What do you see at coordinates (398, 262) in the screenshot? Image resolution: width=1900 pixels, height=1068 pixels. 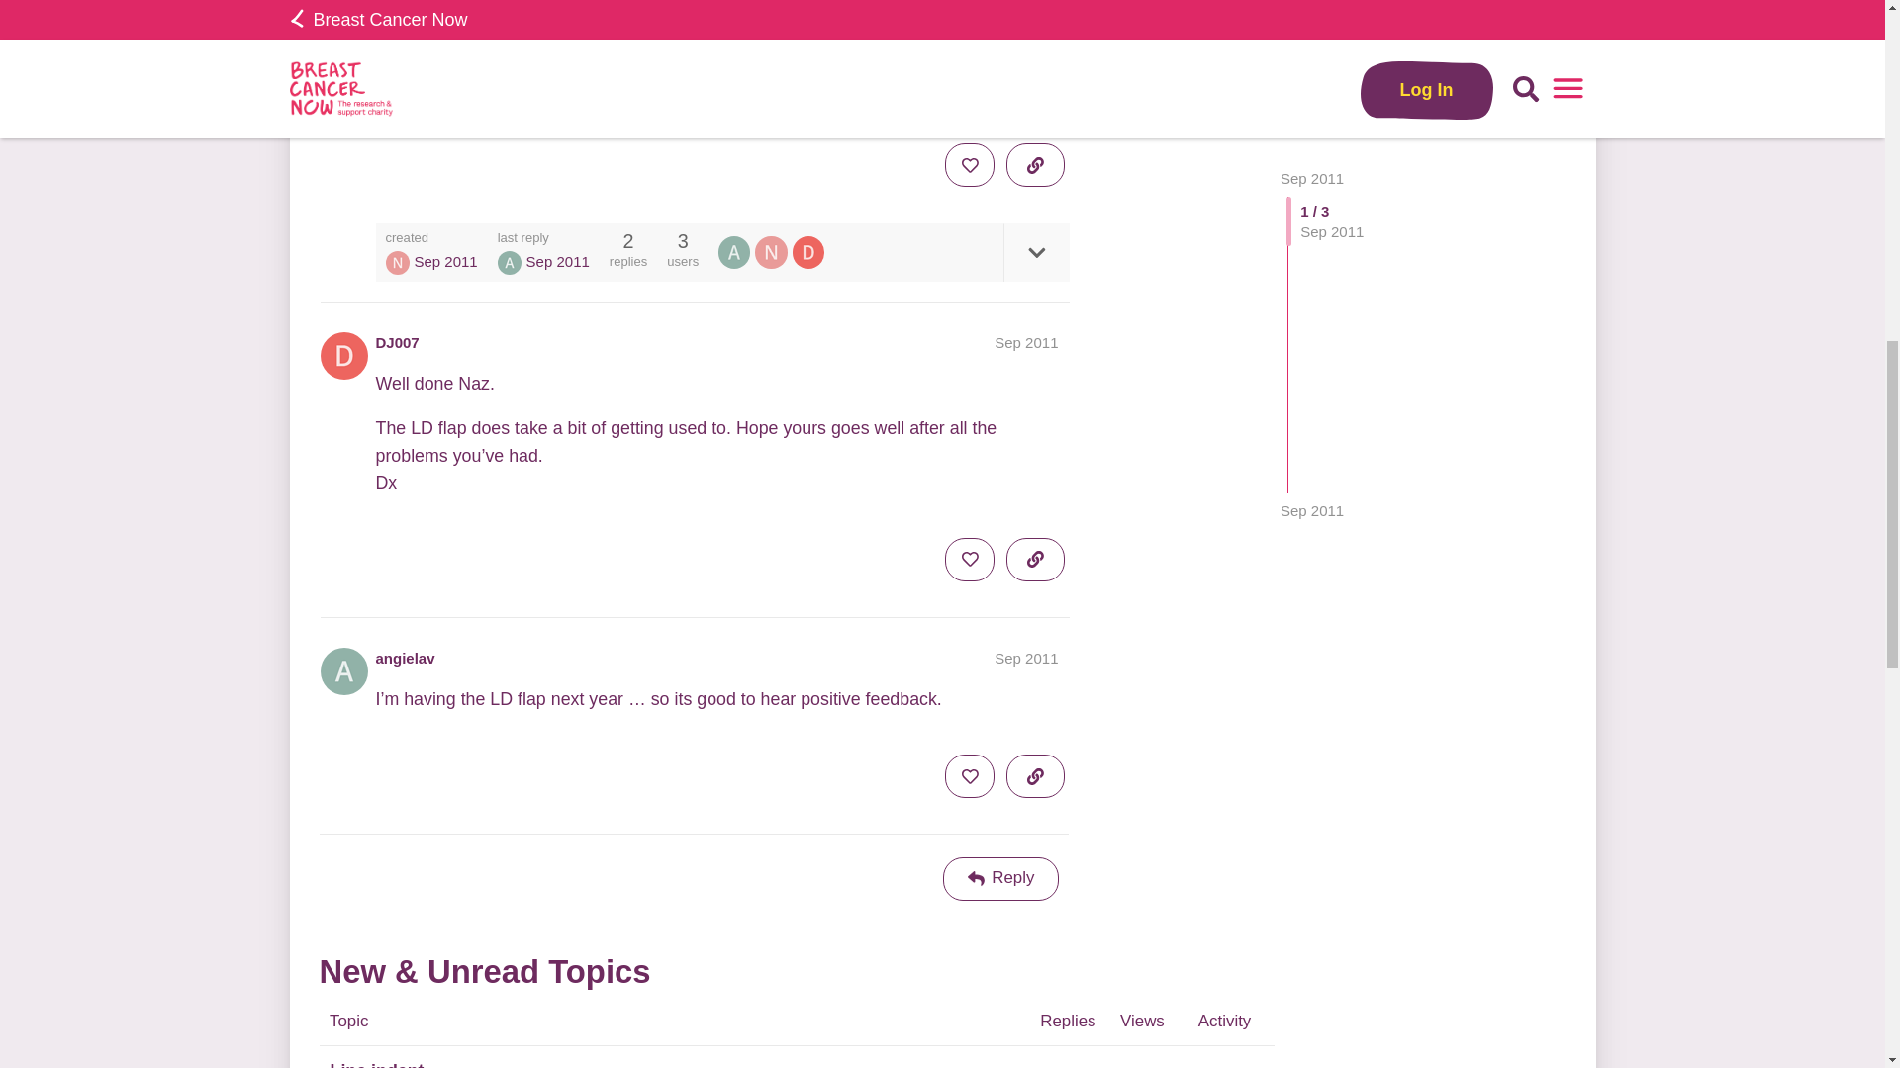 I see `NAZ` at bounding box center [398, 262].